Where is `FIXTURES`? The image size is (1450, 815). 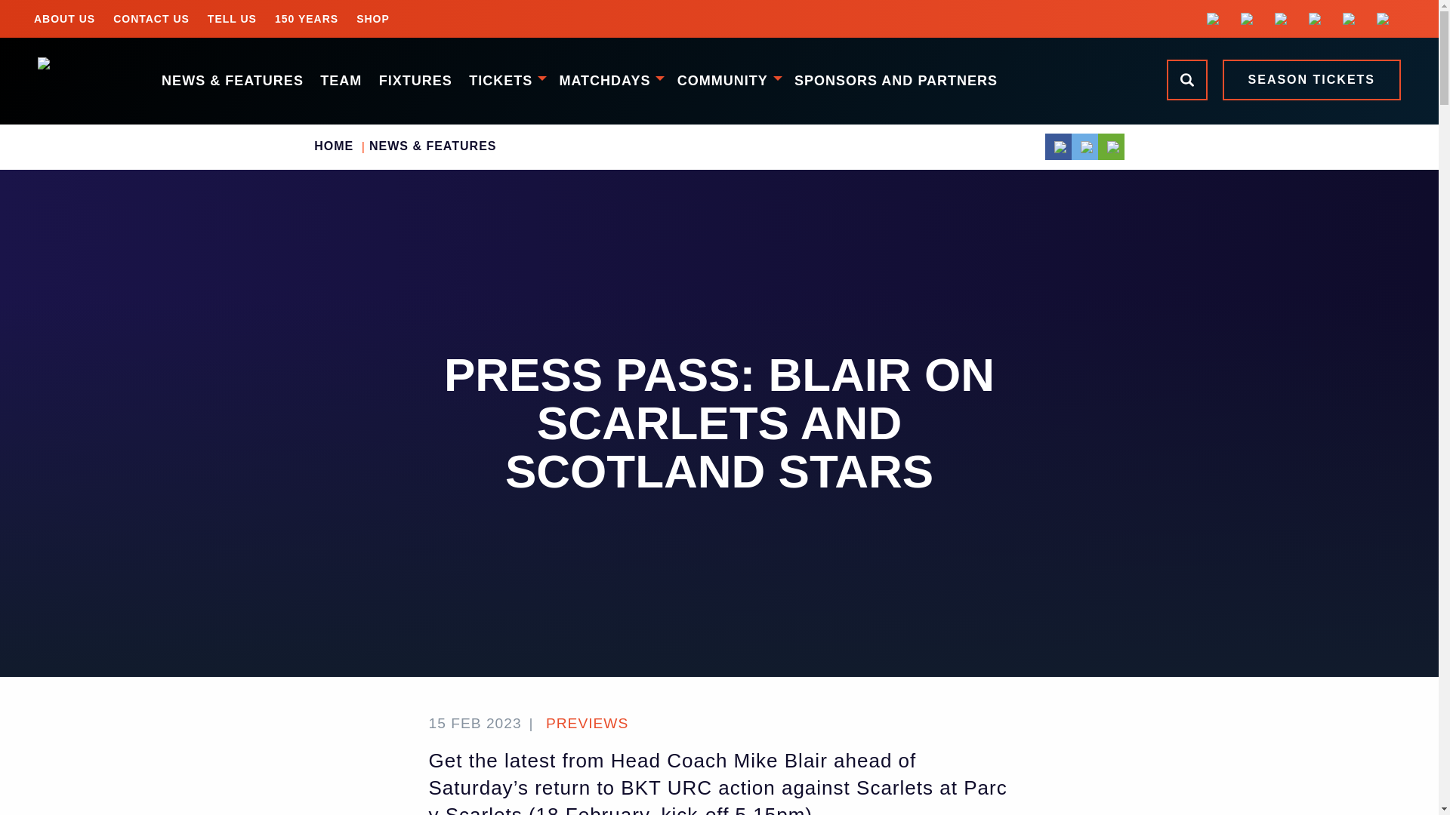
FIXTURES is located at coordinates (414, 80).